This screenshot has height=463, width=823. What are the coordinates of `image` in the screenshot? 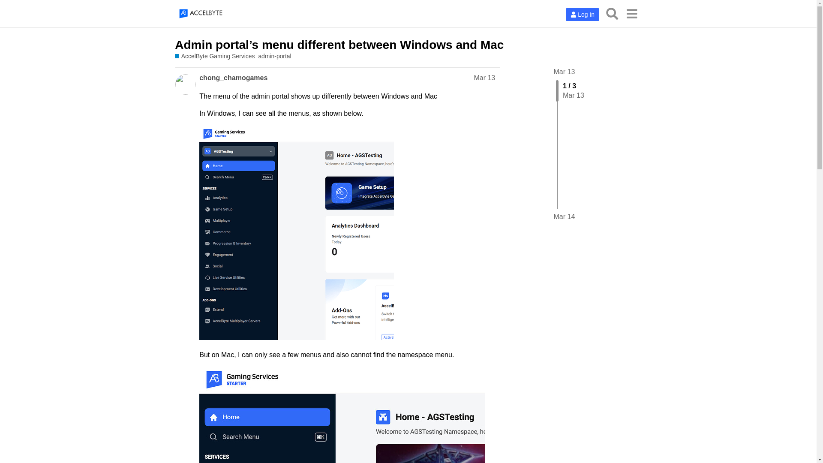 It's located at (297, 232).